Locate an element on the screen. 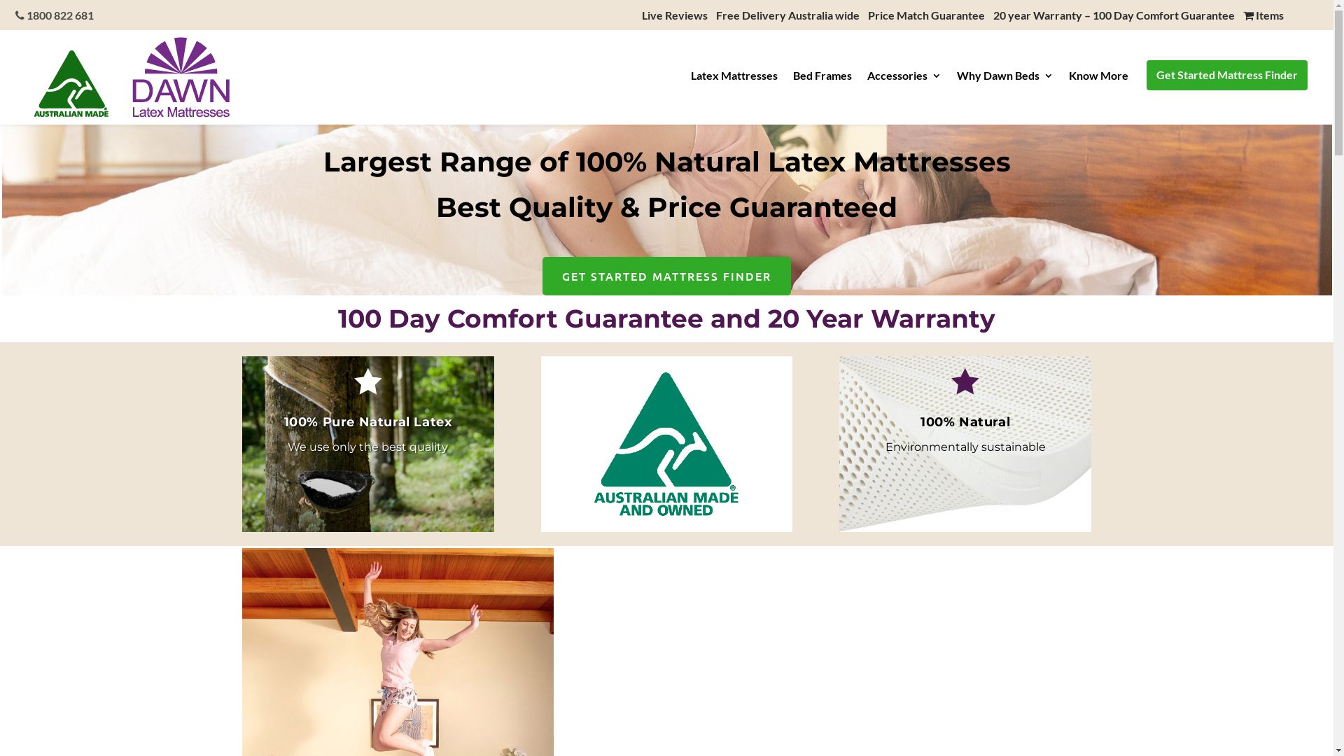 This screenshot has width=1344, height=756. Free Delivery Australia wide is located at coordinates (788, 15).